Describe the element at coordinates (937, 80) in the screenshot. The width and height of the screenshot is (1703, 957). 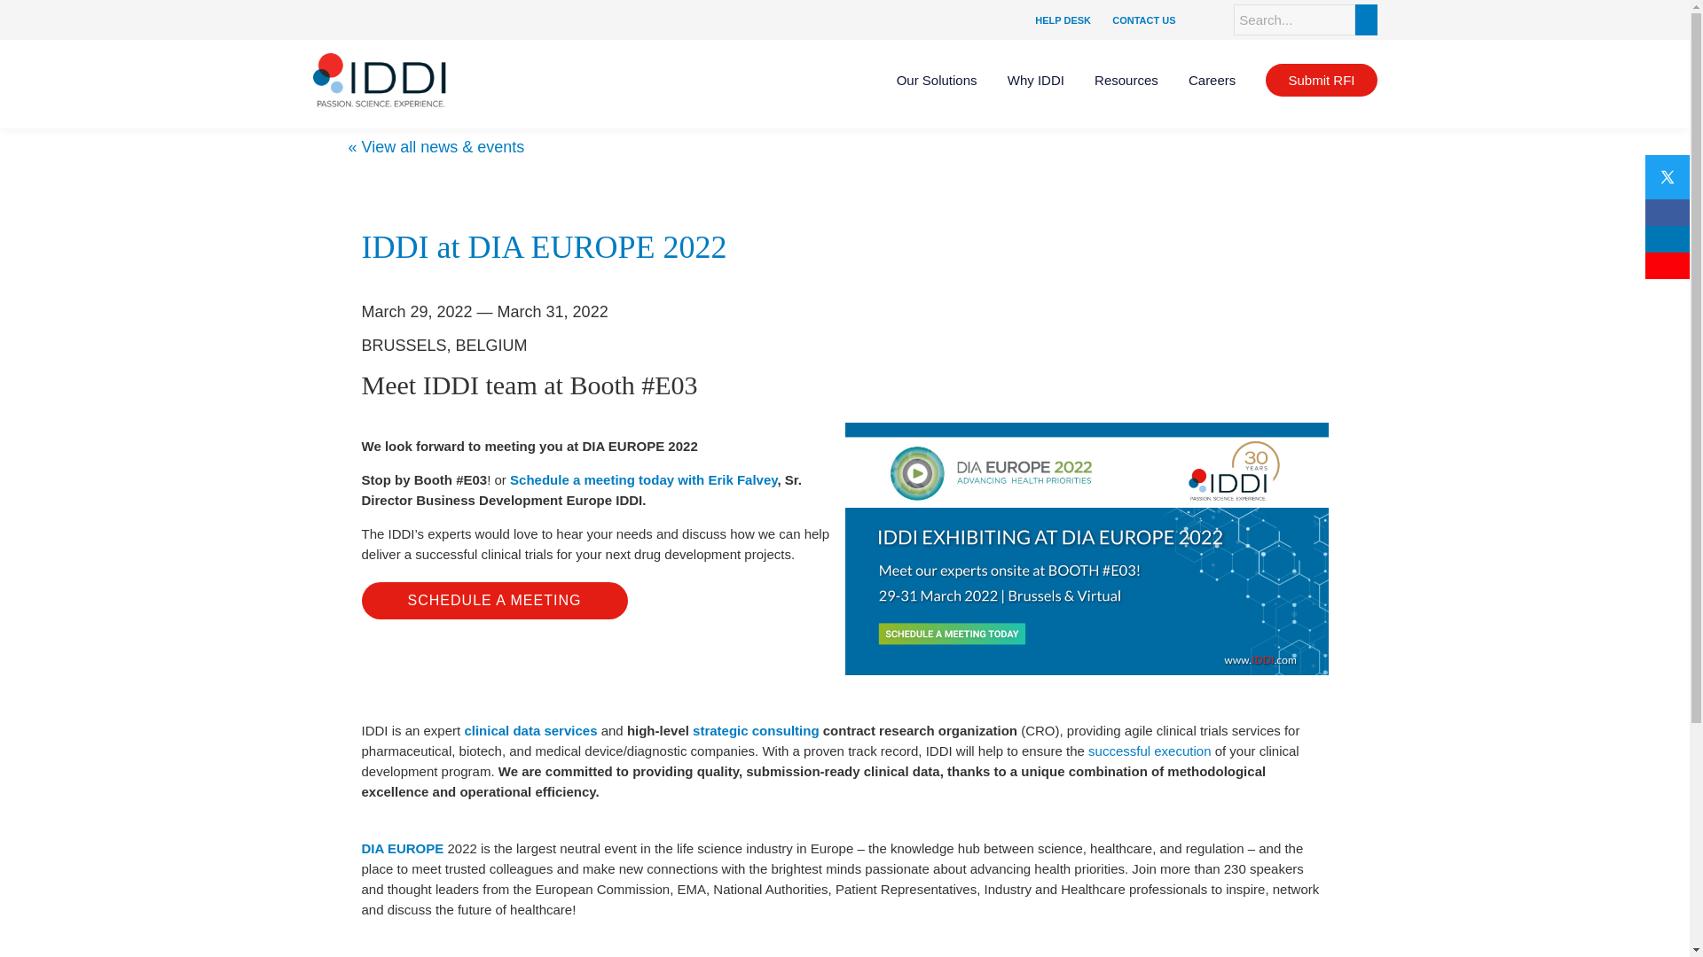
I see `Our Solutions` at that location.